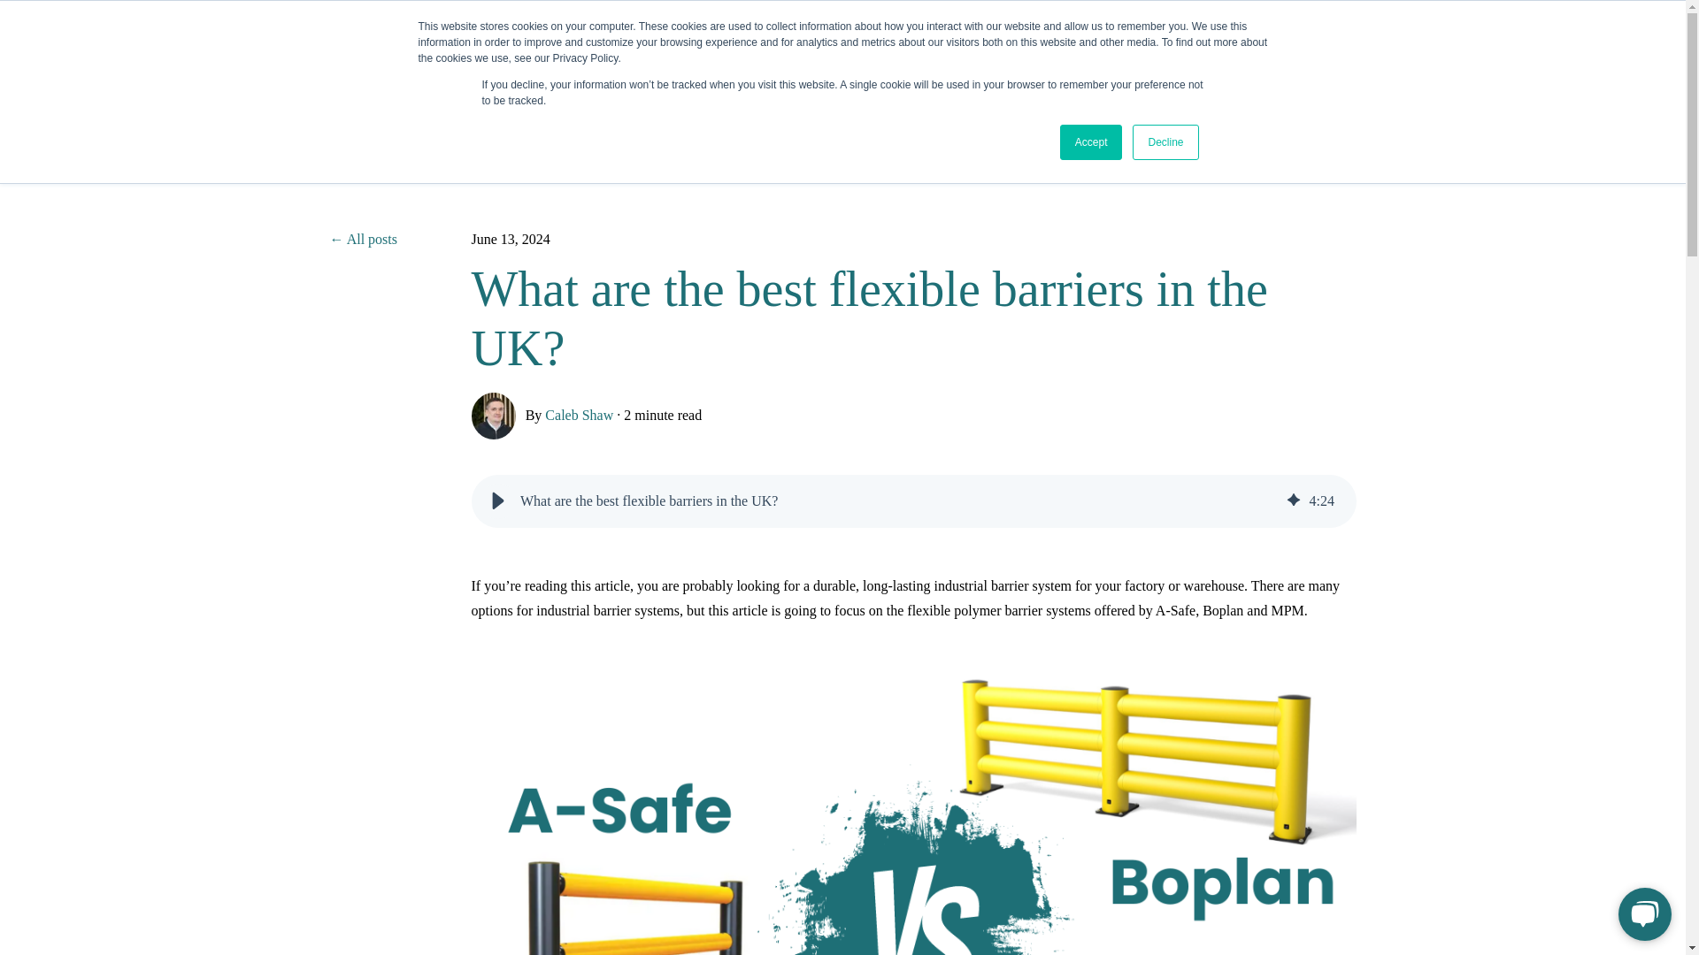 This screenshot has width=1699, height=955. What do you see at coordinates (400, 239) in the screenshot?
I see `All posts` at bounding box center [400, 239].